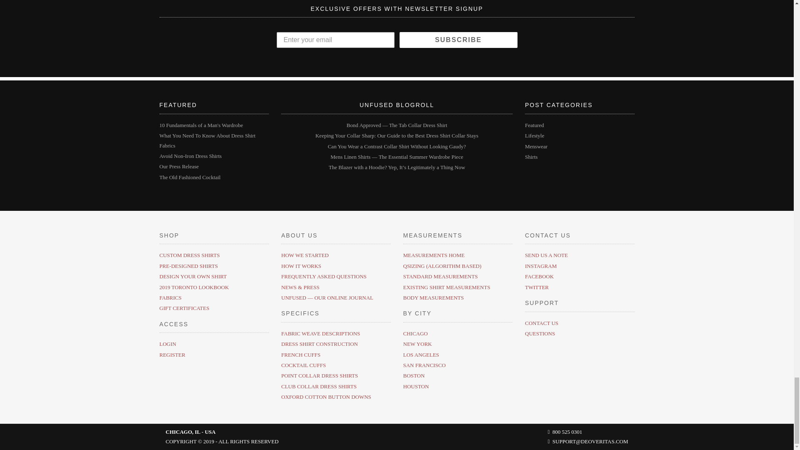 The image size is (800, 450). I want to click on 10 Fundamentals of a Man's Wardrobe, so click(201, 125).